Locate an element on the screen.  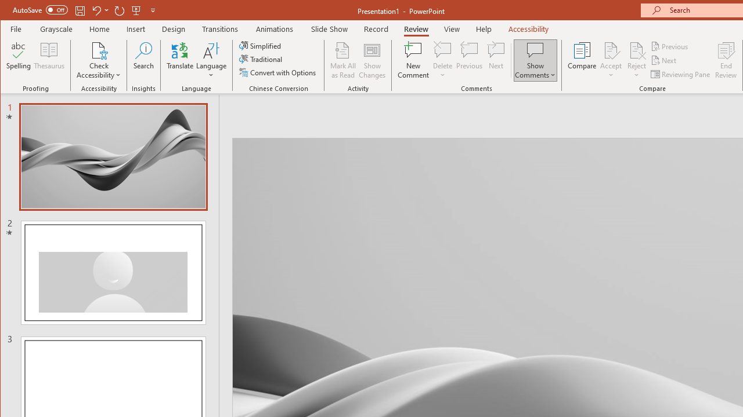
Previous is located at coordinates (670, 46).